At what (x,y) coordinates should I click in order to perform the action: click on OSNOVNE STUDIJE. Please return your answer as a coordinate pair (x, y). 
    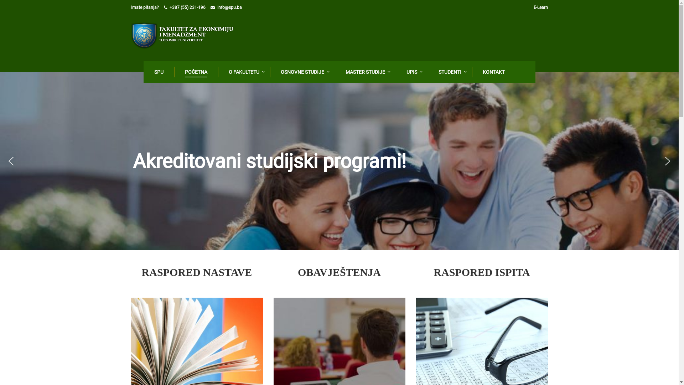
    Looking at the image, I should click on (302, 72).